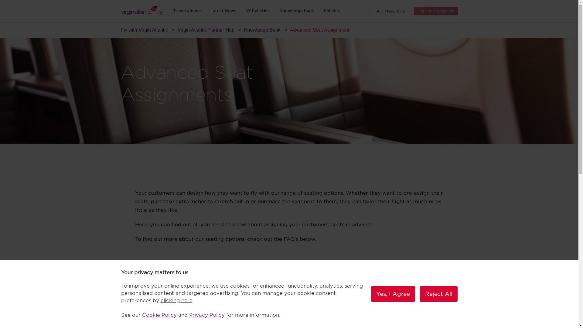 This screenshot has height=328, width=583. I want to click on Travel advice, so click(187, 11).